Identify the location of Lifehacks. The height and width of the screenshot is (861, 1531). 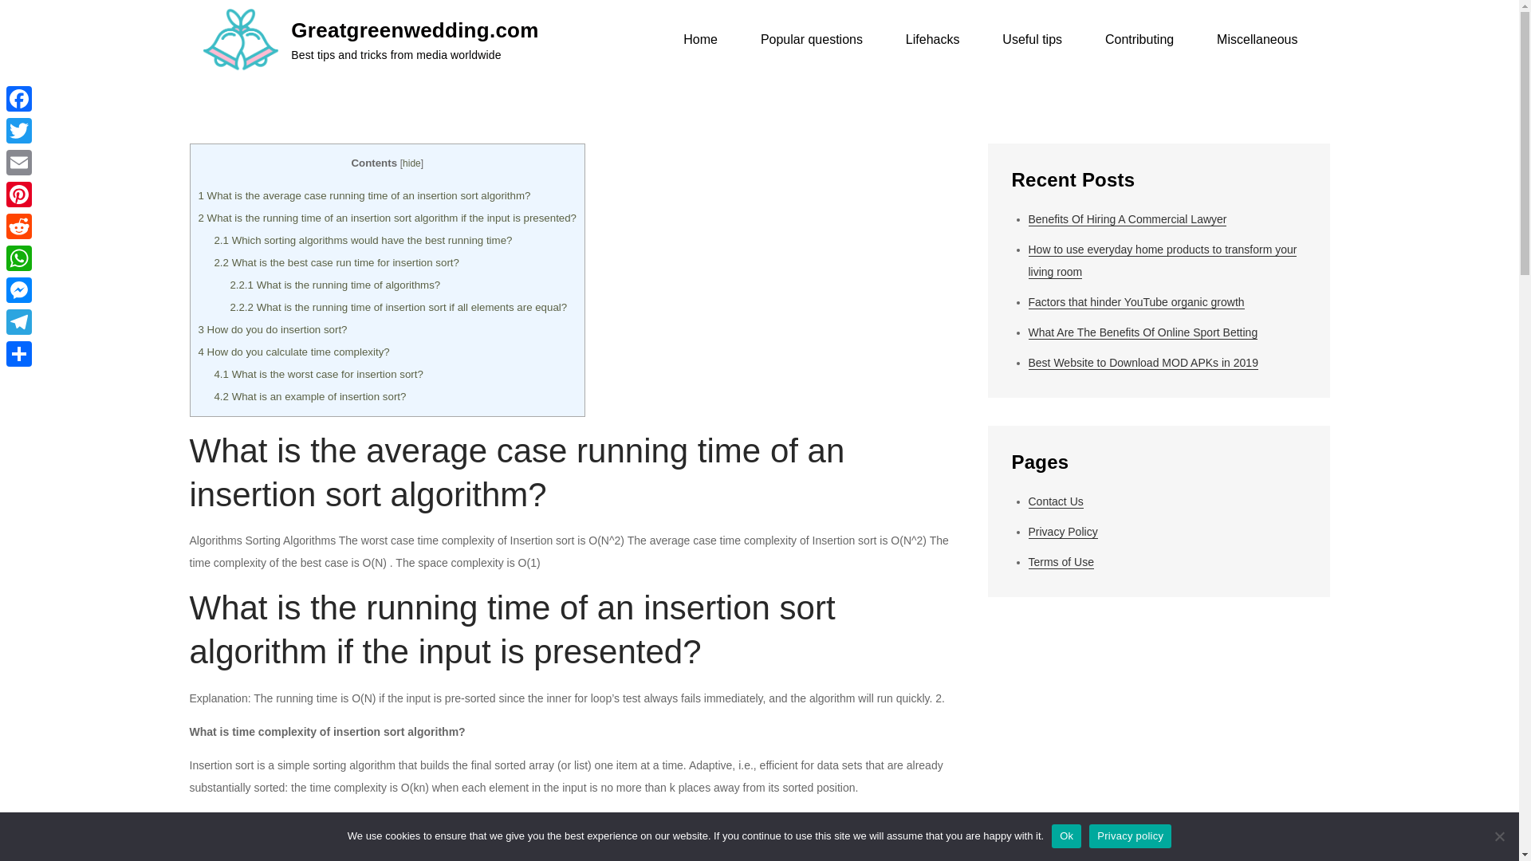
(933, 40).